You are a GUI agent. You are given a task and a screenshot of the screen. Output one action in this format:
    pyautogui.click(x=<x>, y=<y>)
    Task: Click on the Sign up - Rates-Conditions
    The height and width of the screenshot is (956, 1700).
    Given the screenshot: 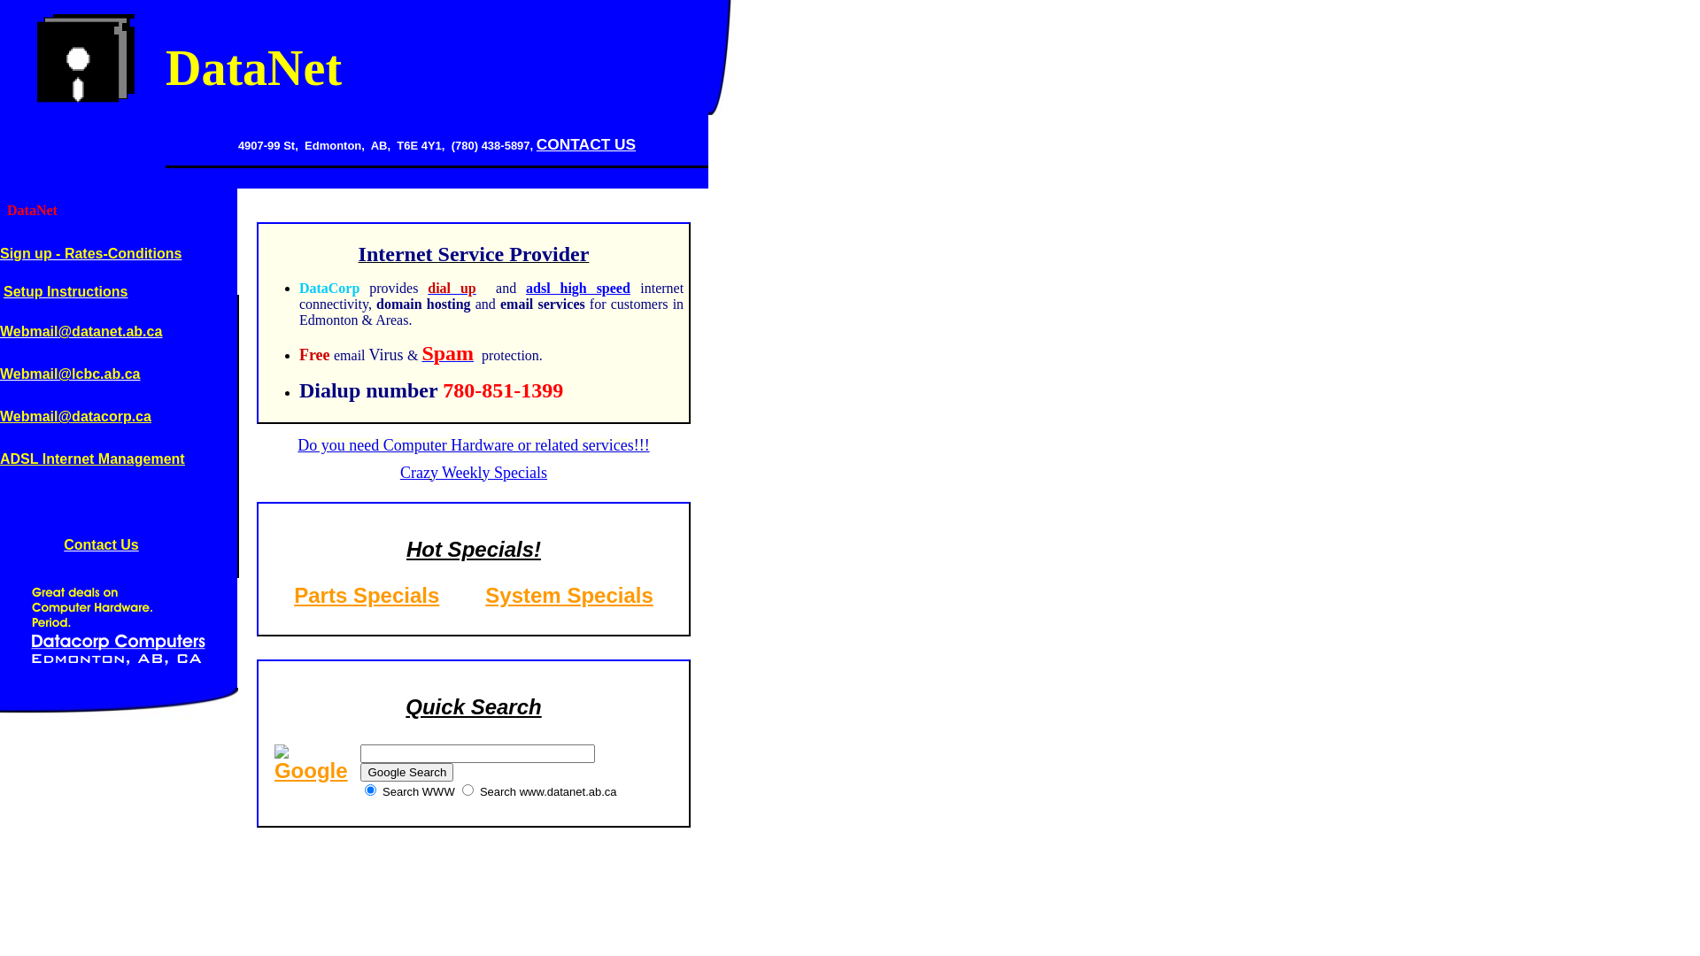 What is the action you would take?
    pyautogui.click(x=90, y=253)
    